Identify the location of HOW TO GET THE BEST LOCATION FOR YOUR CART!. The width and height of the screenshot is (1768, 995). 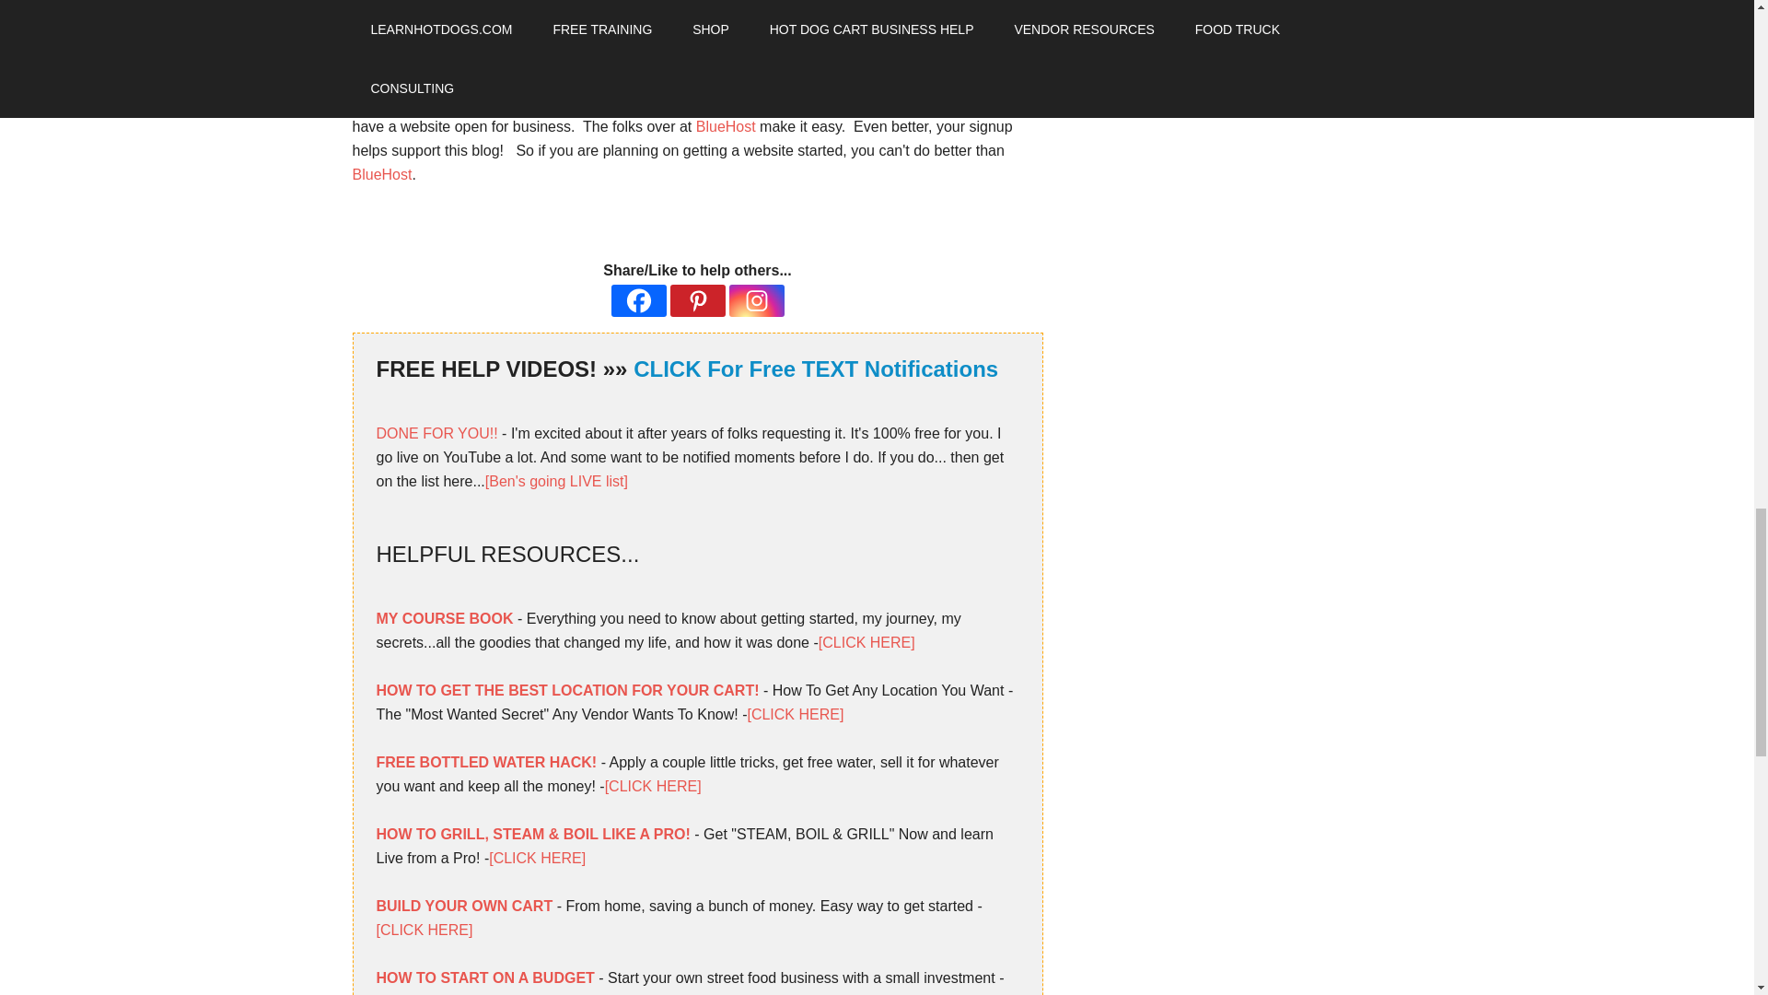
(566, 690).